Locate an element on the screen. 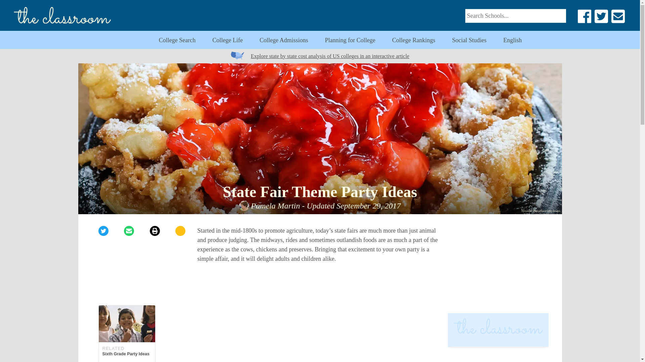  3rd party ad content is located at coordinates (498, 356).